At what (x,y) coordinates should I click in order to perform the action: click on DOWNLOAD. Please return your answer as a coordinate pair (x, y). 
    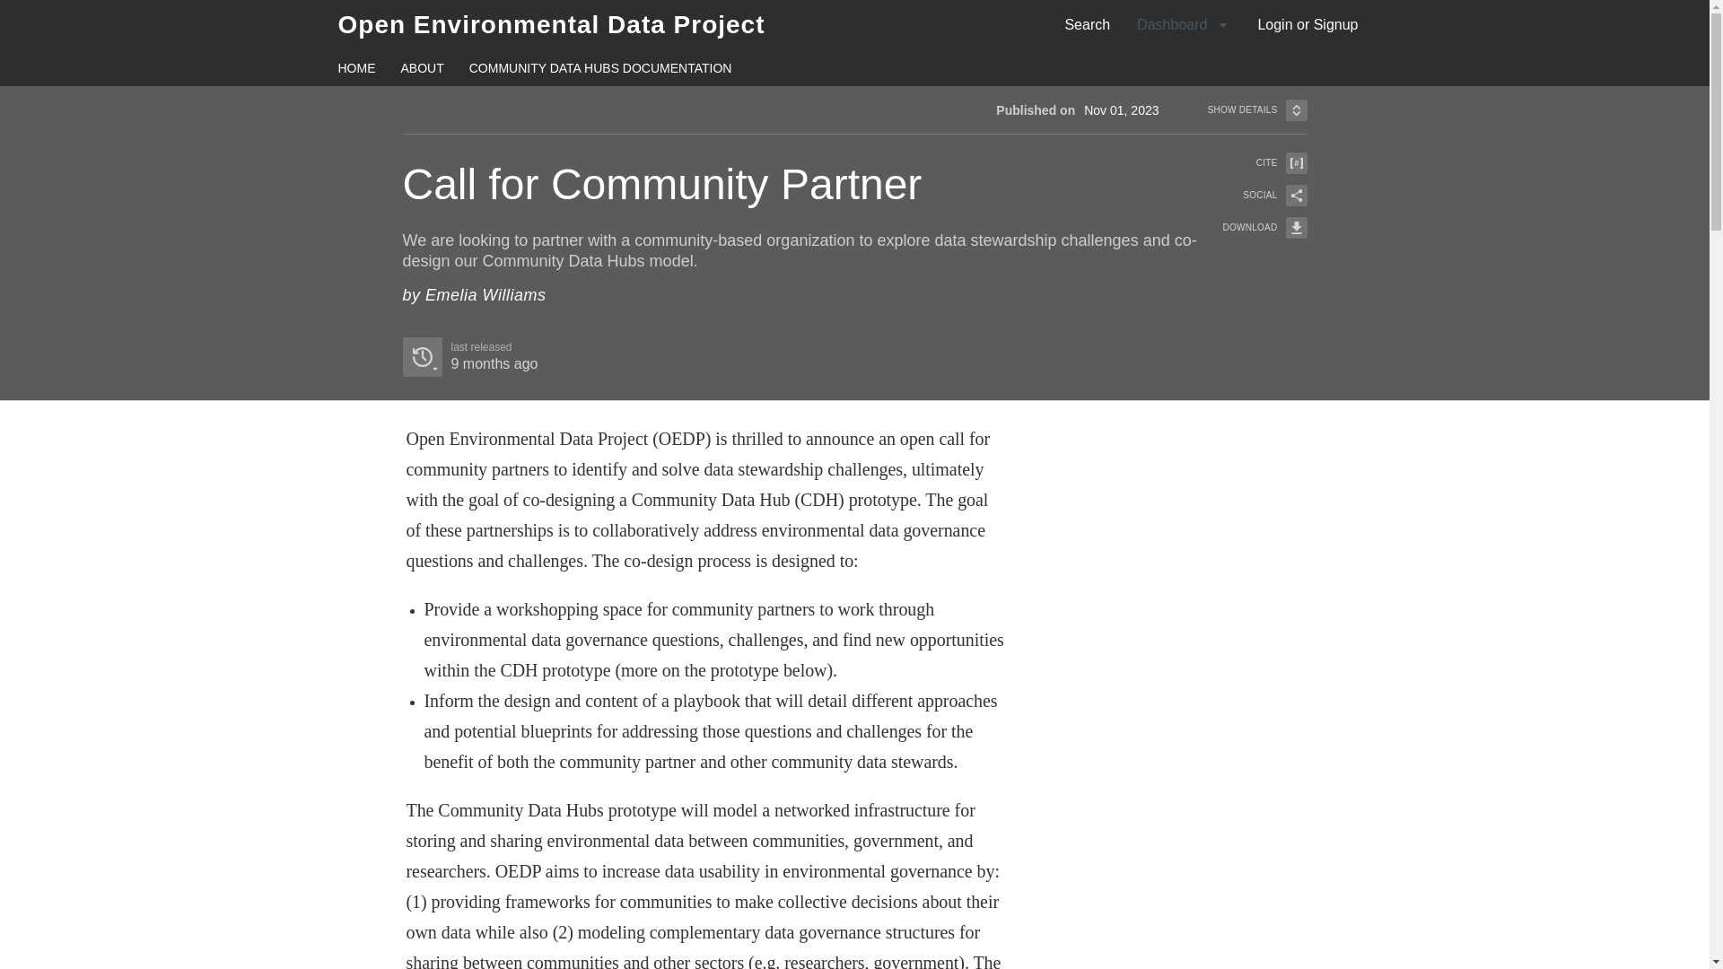
    Looking at the image, I should click on (854, 97).